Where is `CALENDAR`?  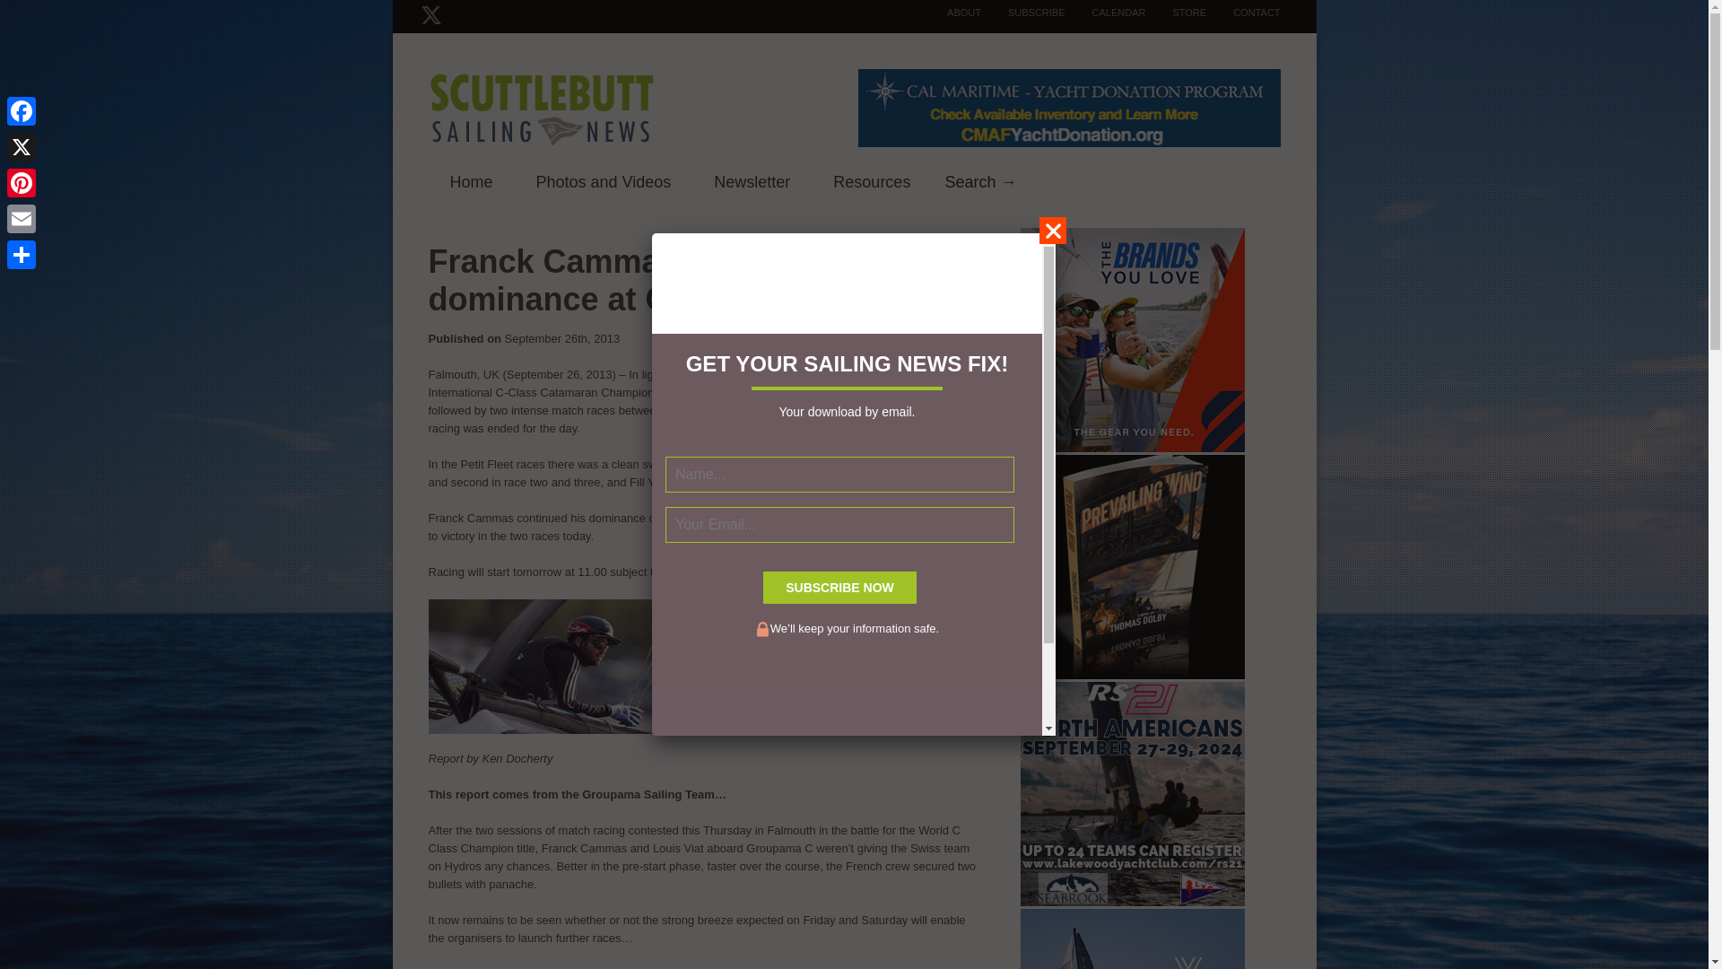
CALENDAR is located at coordinates (1106, 13).